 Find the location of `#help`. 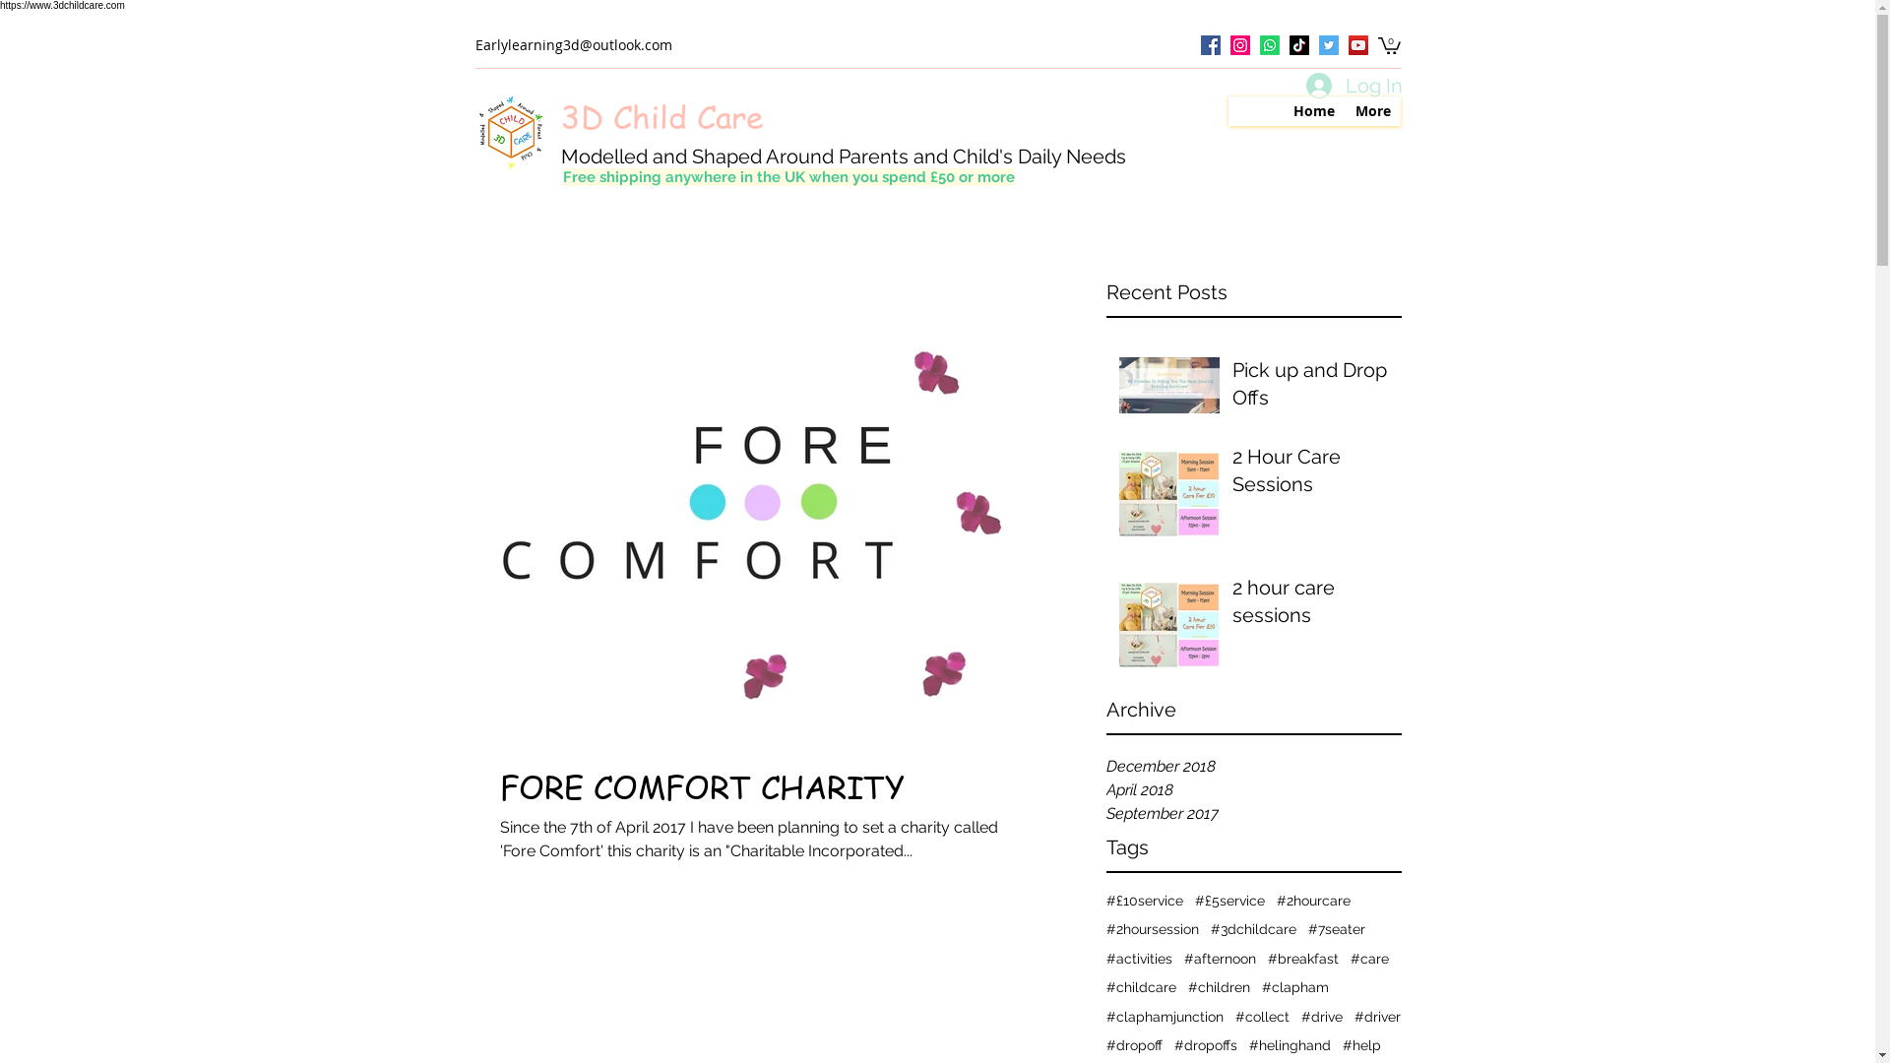

#help is located at coordinates (1362, 1046).